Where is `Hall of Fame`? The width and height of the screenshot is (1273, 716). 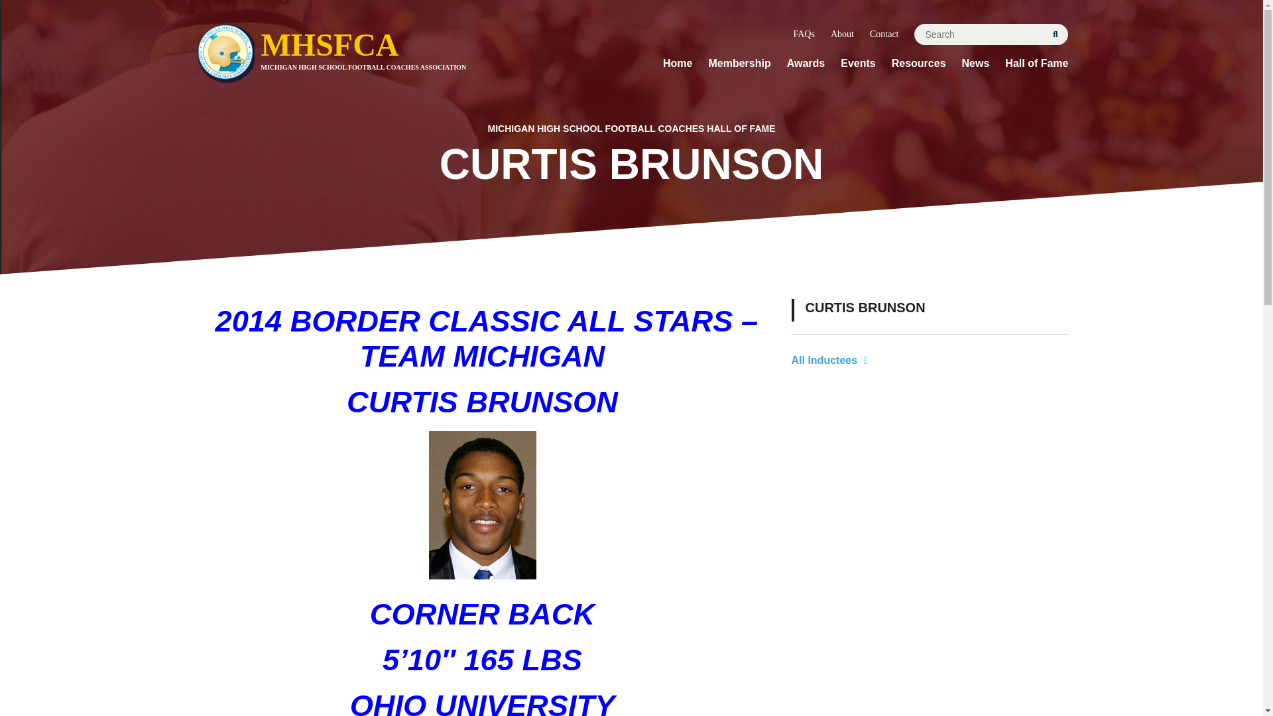
Hall of Fame is located at coordinates (1036, 64).